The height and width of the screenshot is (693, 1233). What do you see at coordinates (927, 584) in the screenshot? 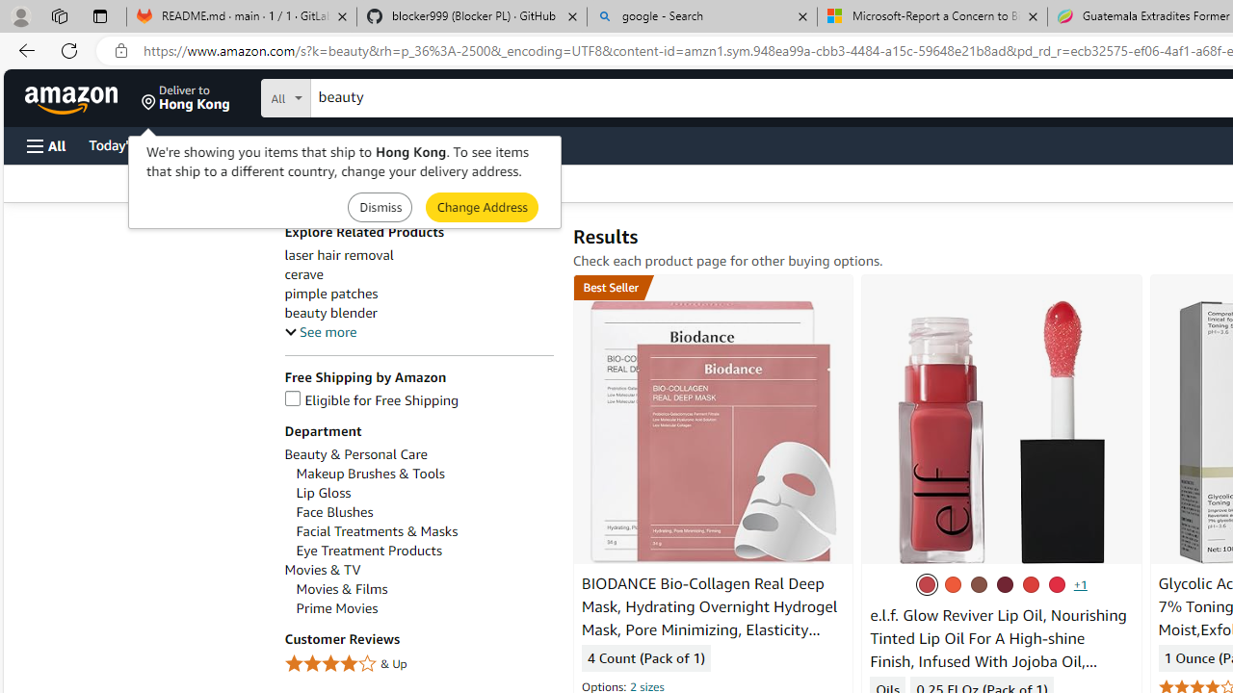
I see `Rose Envy` at bounding box center [927, 584].